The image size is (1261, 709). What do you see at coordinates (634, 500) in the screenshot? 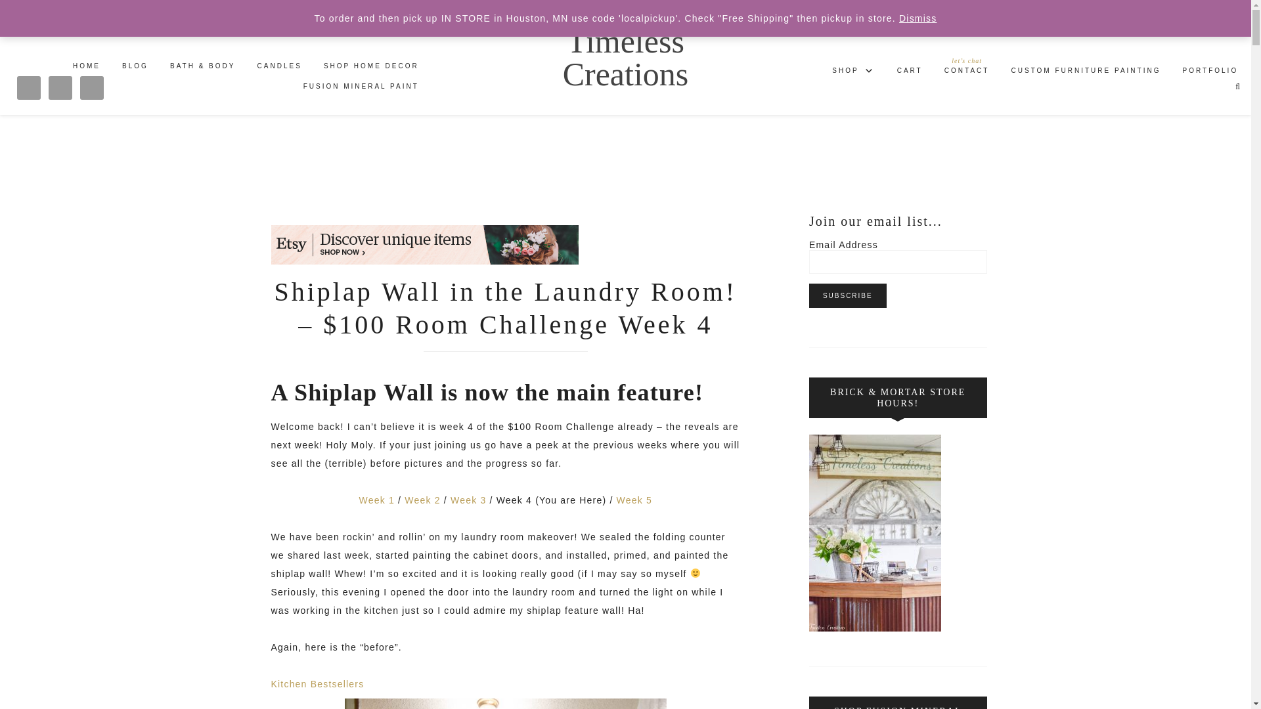
I see `Week 5` at bounding box center [634, 500].